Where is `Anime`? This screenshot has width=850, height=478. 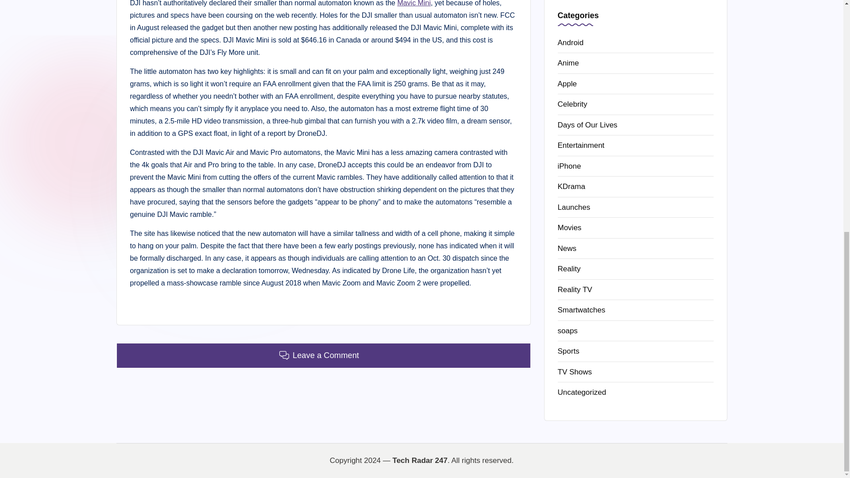 Anime is located at coordinates (636, 63).